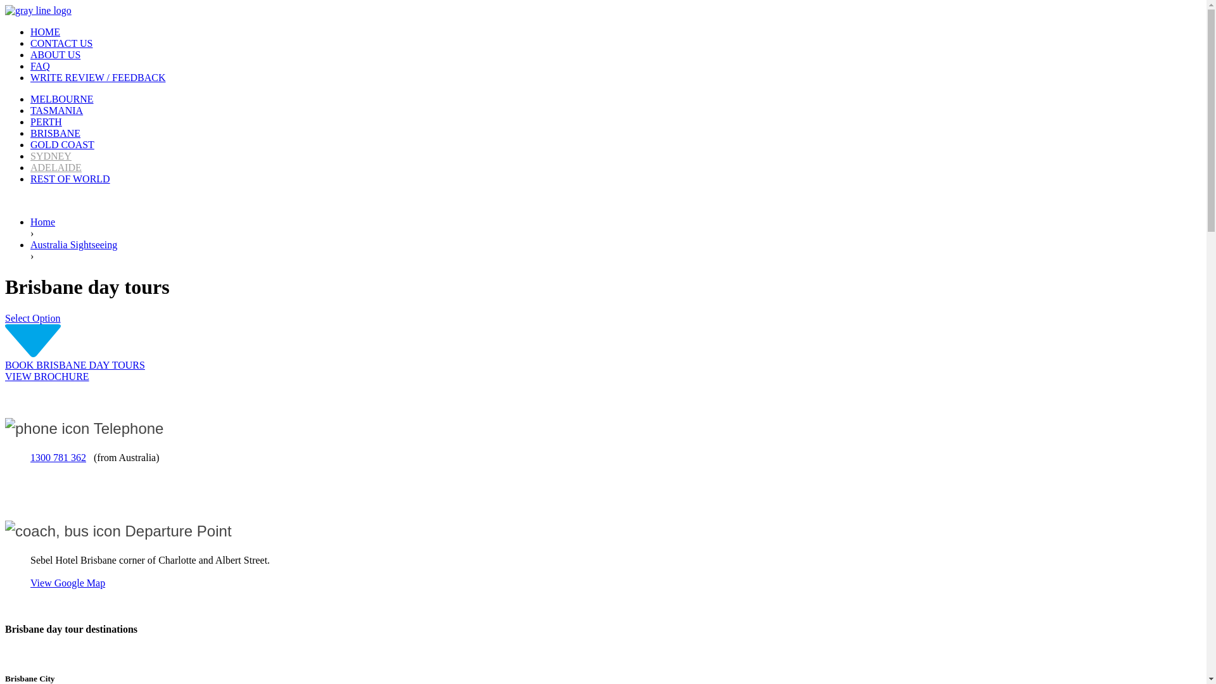  What do you see at coordinates (61, 43) in the screenshot?
I see `CONTACT US` at bounding box center [61, 43].